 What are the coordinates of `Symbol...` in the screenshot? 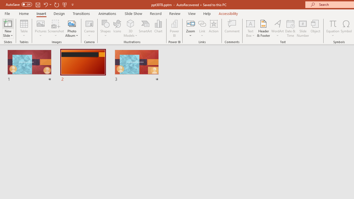 It's located at (346, 28).